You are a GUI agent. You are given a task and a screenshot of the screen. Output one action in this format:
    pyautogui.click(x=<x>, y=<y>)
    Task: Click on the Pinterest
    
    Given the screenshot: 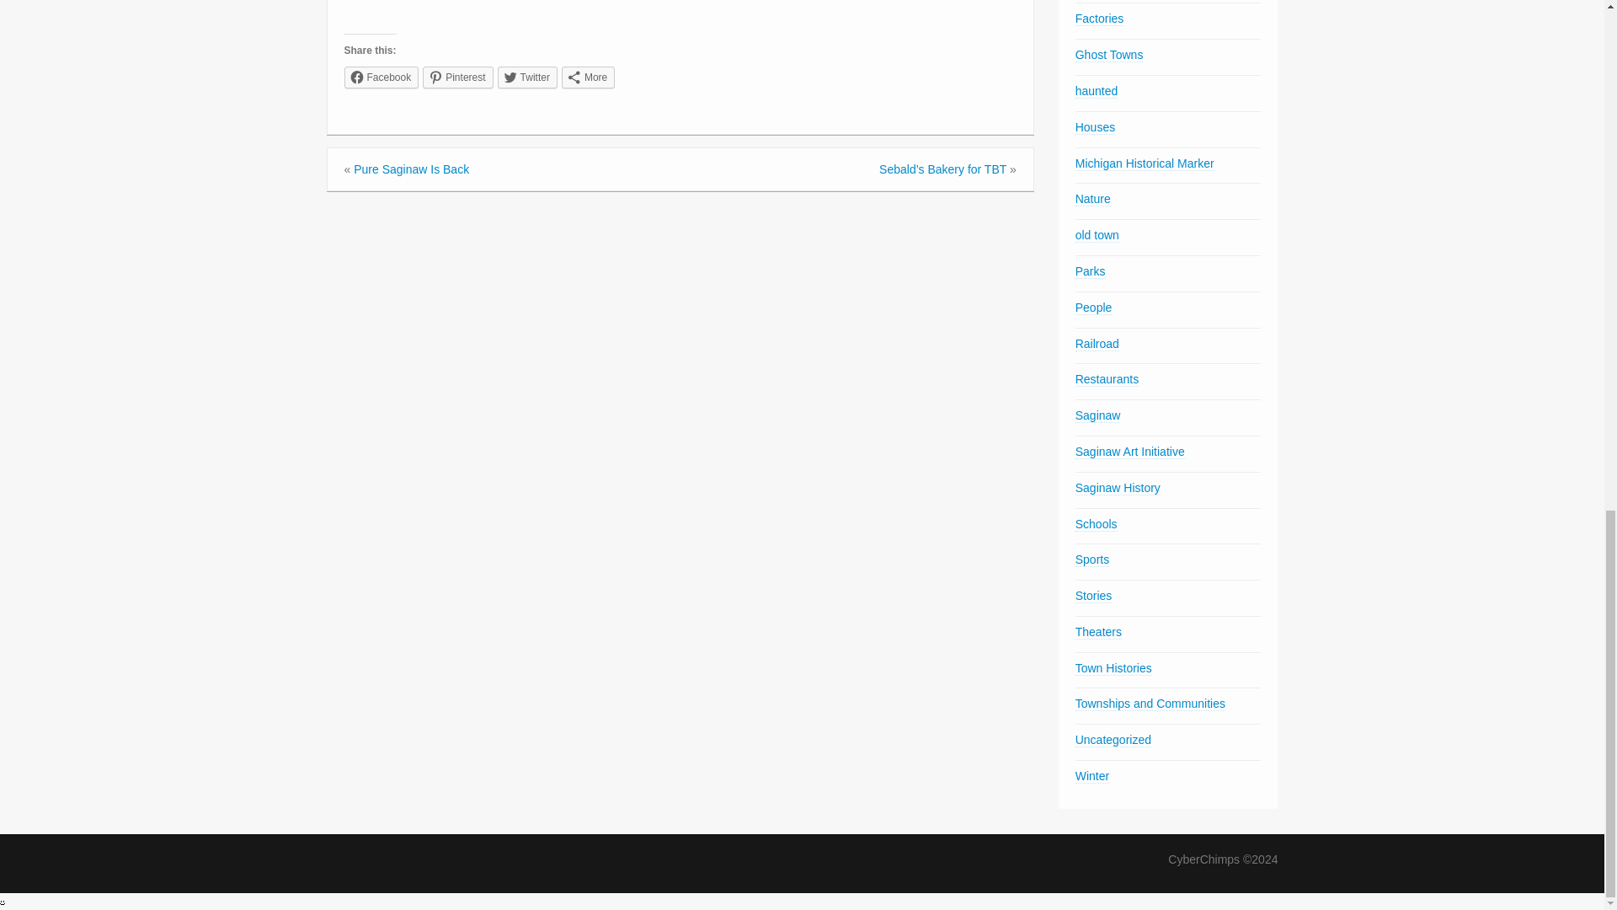 What is the action you would take?
    pyautogui.click(x=457, y=77)
    